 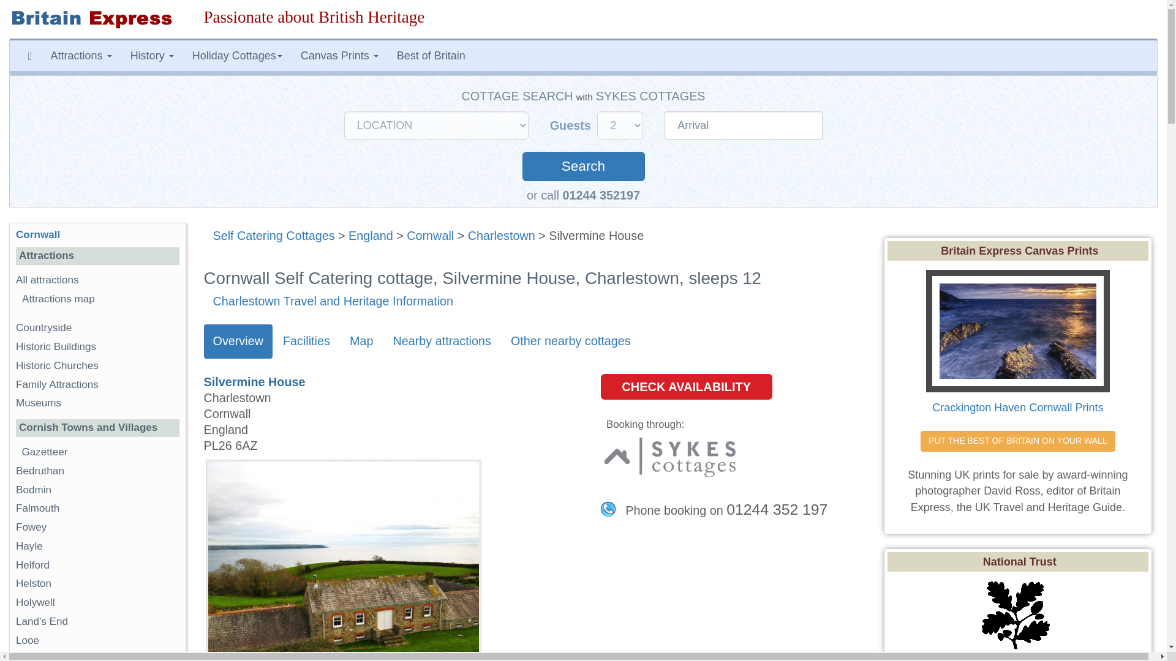 I want to click on England, so click(x=370, y=235).